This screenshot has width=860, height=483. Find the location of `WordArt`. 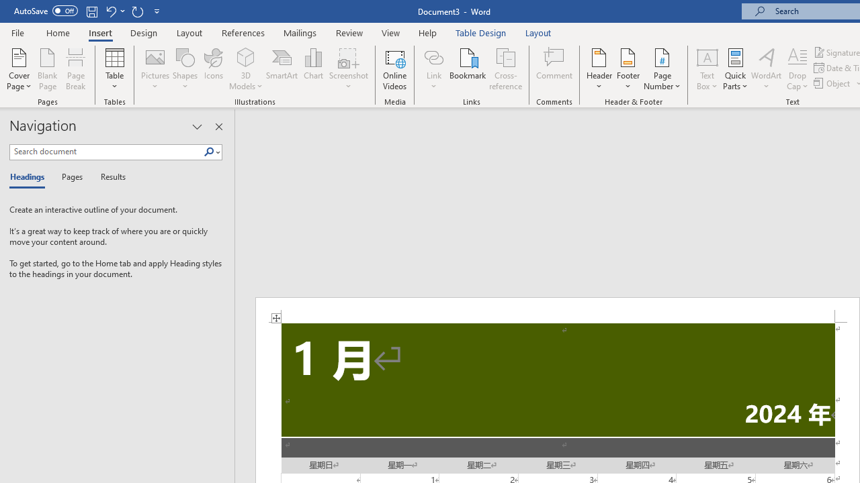

WordArt is located at coordinates (767, 68).